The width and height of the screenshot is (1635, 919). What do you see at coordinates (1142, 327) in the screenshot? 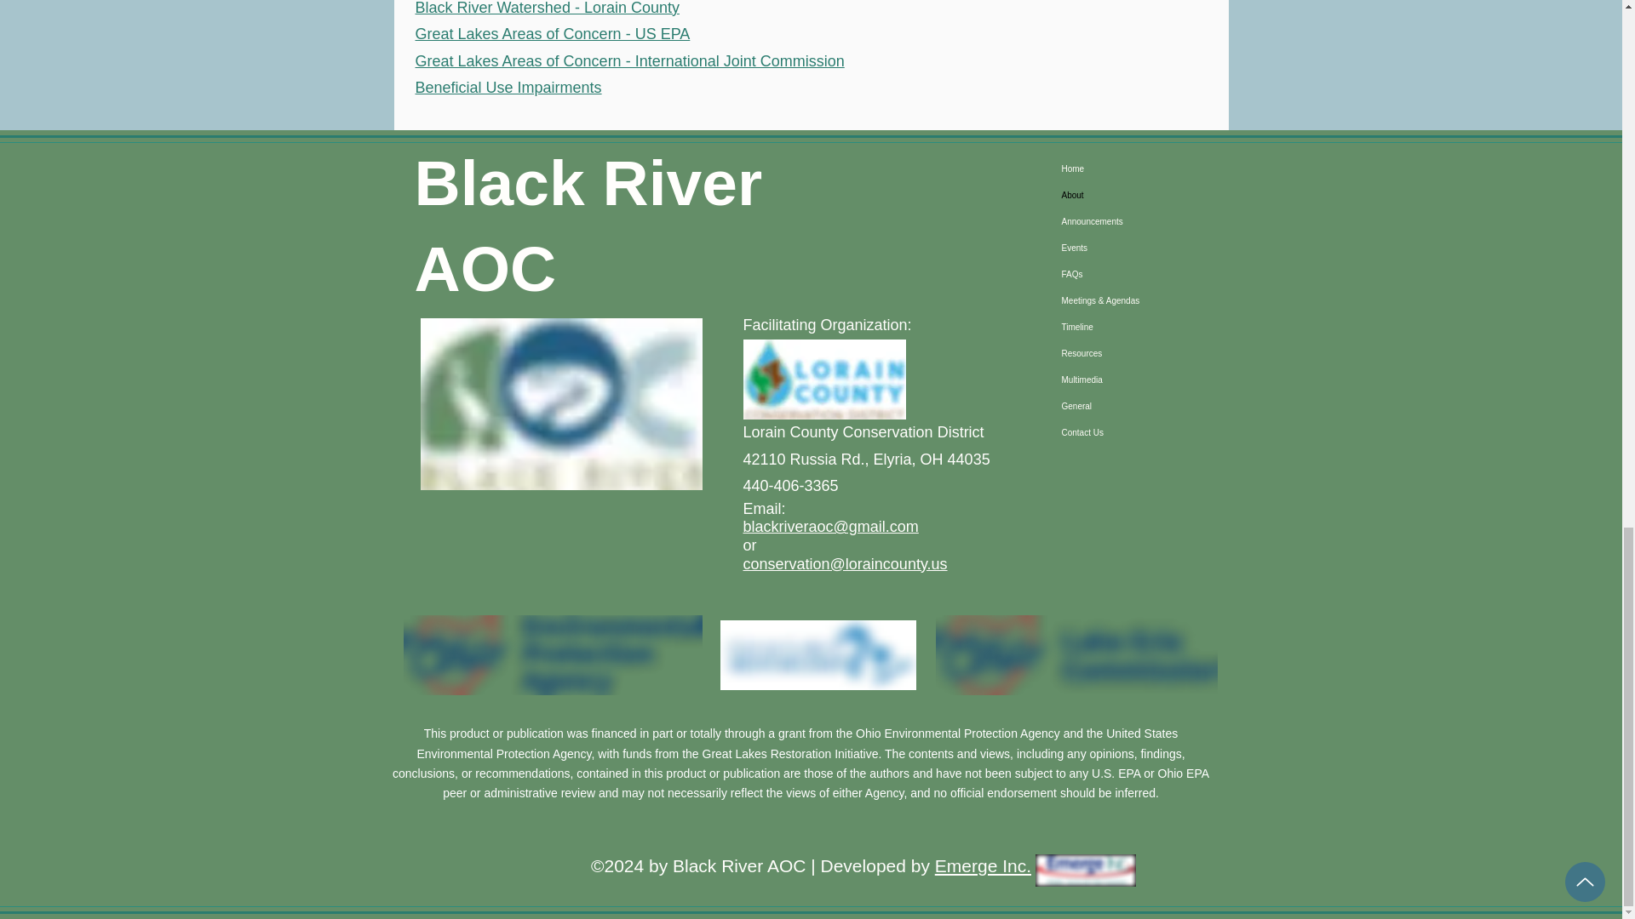
I see `Timeline` at bounding box center [1142, 327].